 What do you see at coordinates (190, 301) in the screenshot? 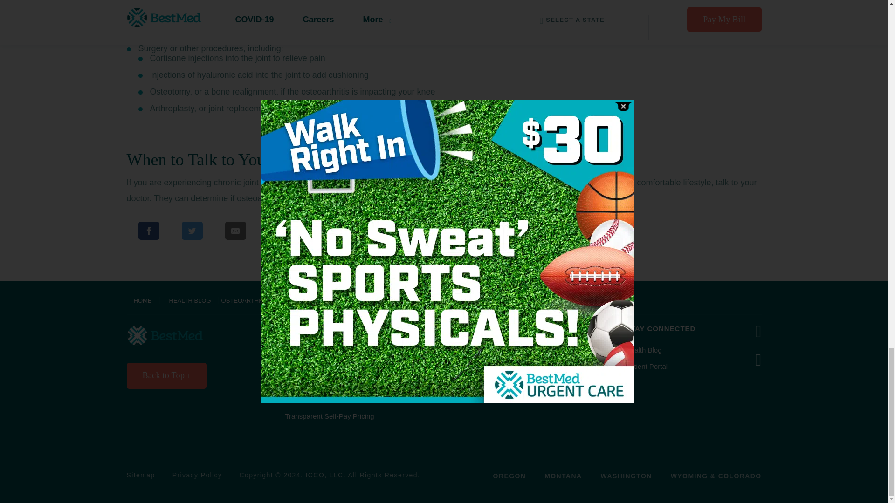
I see `HEALTH BLOG` at bounding box center [190, 301].